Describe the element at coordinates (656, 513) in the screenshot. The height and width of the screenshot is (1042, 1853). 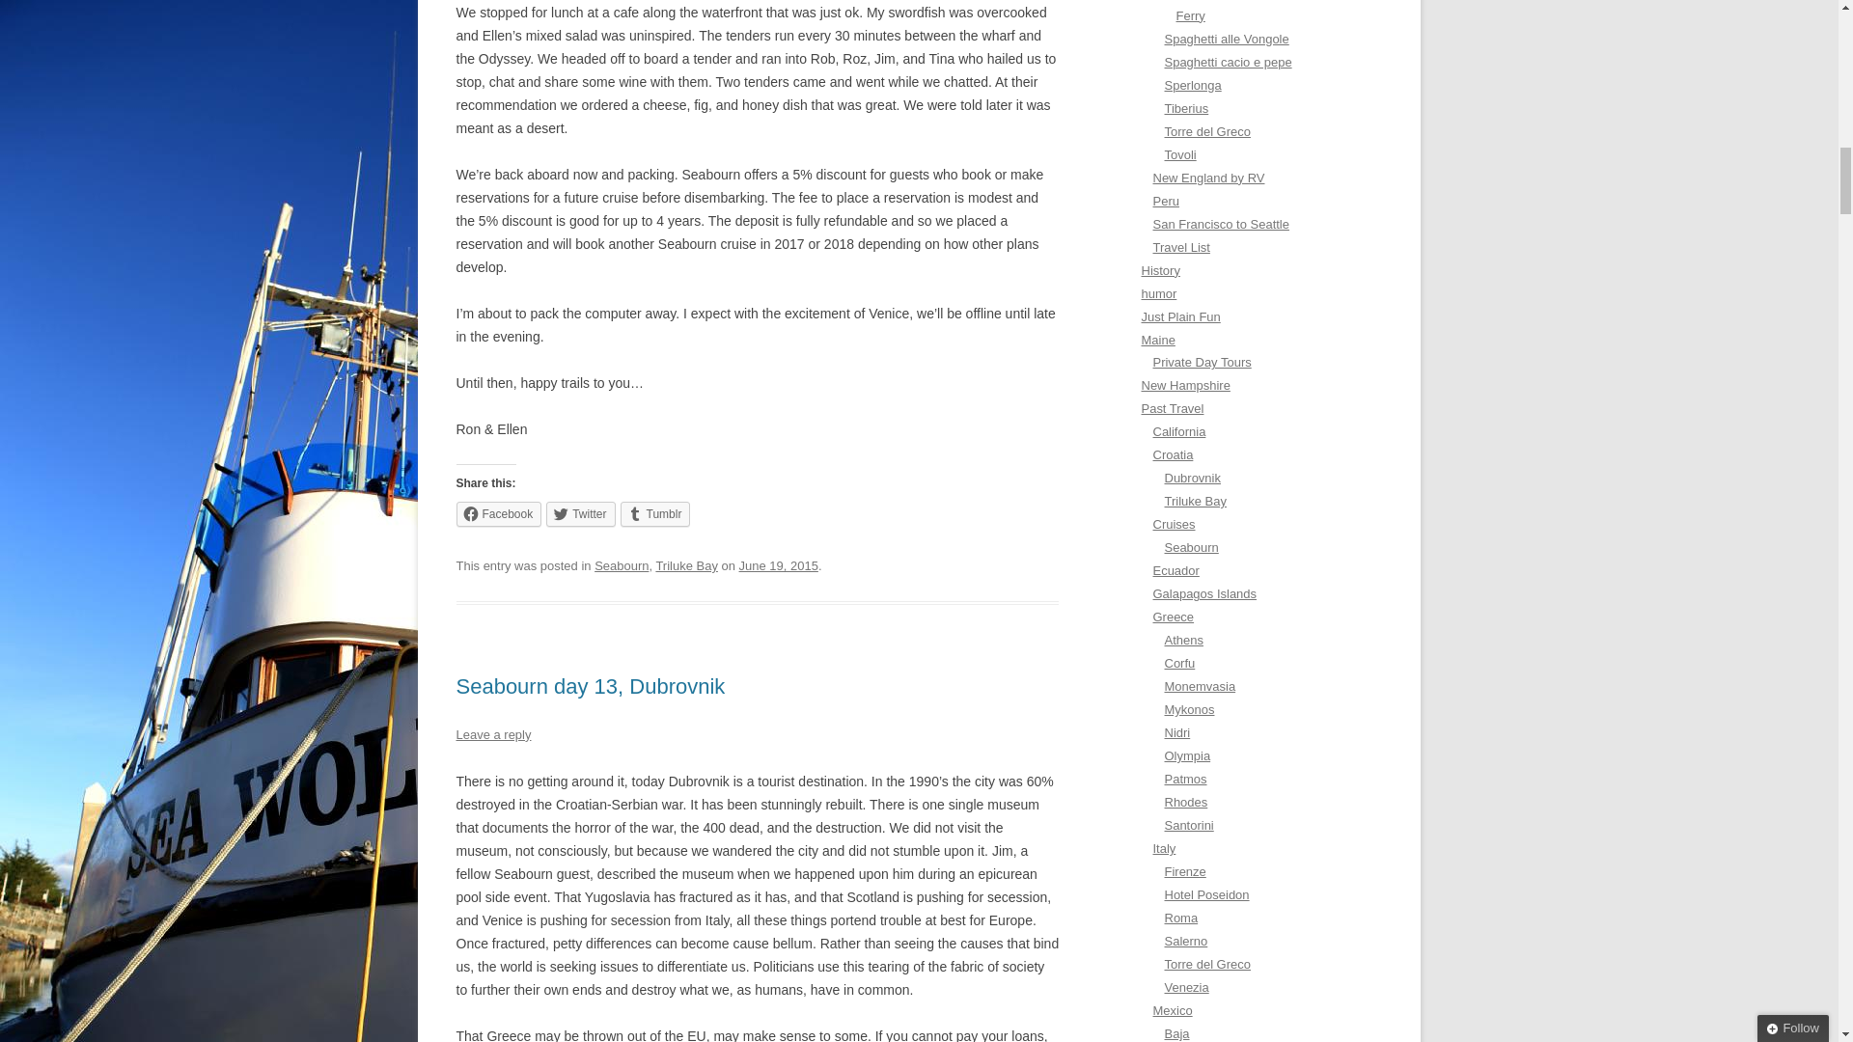
I see `Click to share on Tumblr` at that location.